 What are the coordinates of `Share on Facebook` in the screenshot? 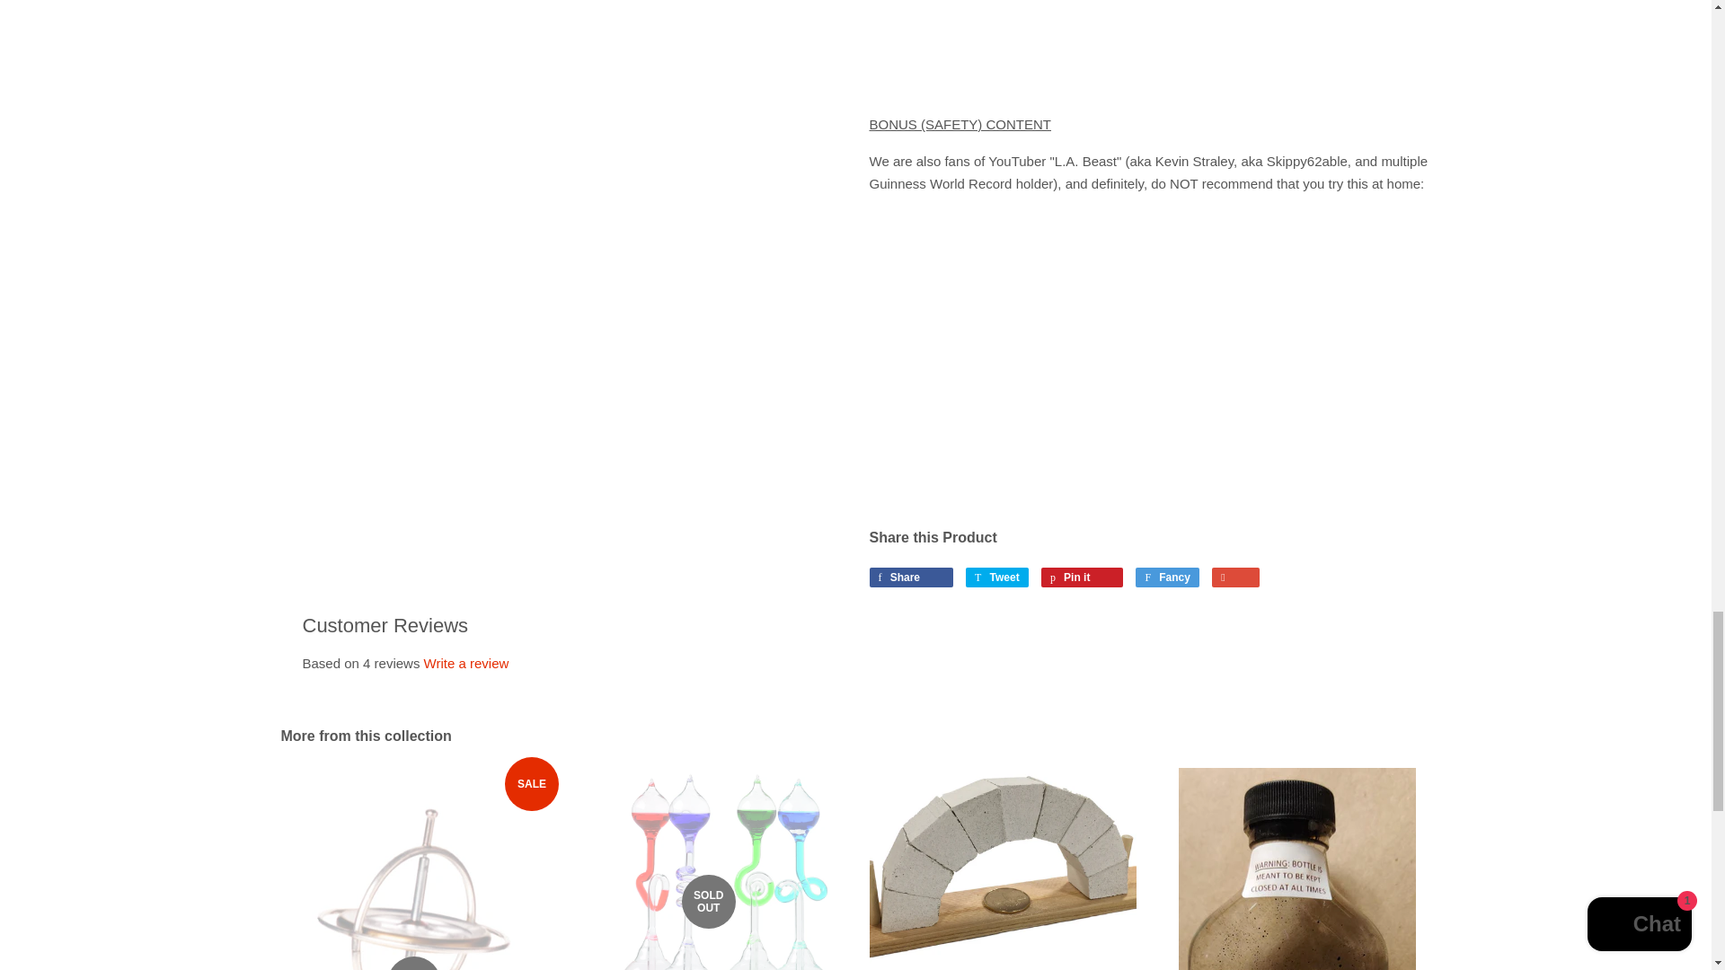 It's located at (911, 577).